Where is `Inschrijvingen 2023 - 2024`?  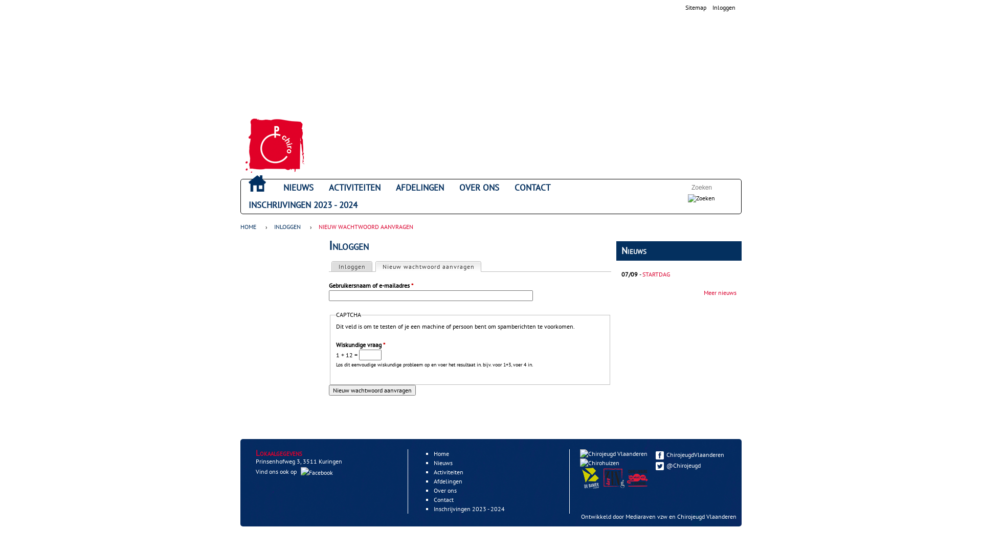 Inschrijvingen 2023 - 2024 is located at coordinates (470, 509).